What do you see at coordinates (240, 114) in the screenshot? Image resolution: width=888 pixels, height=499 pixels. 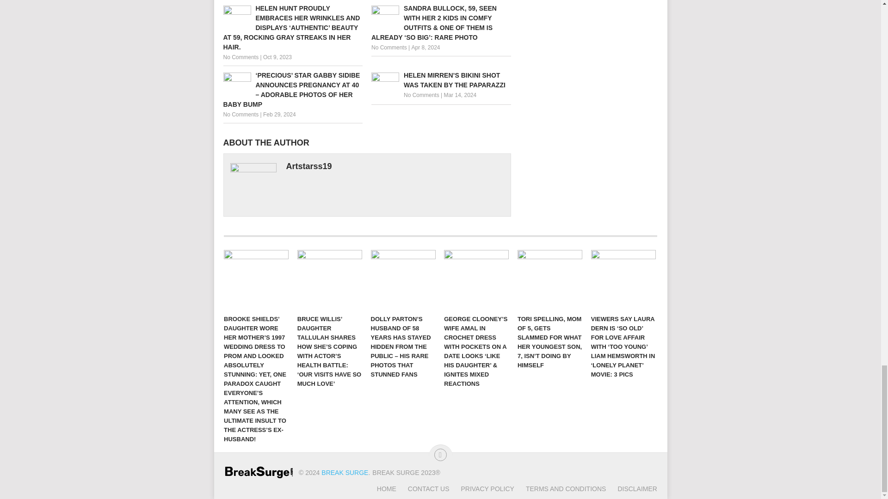 I see `No Comments` at bounding box center [240, 114].